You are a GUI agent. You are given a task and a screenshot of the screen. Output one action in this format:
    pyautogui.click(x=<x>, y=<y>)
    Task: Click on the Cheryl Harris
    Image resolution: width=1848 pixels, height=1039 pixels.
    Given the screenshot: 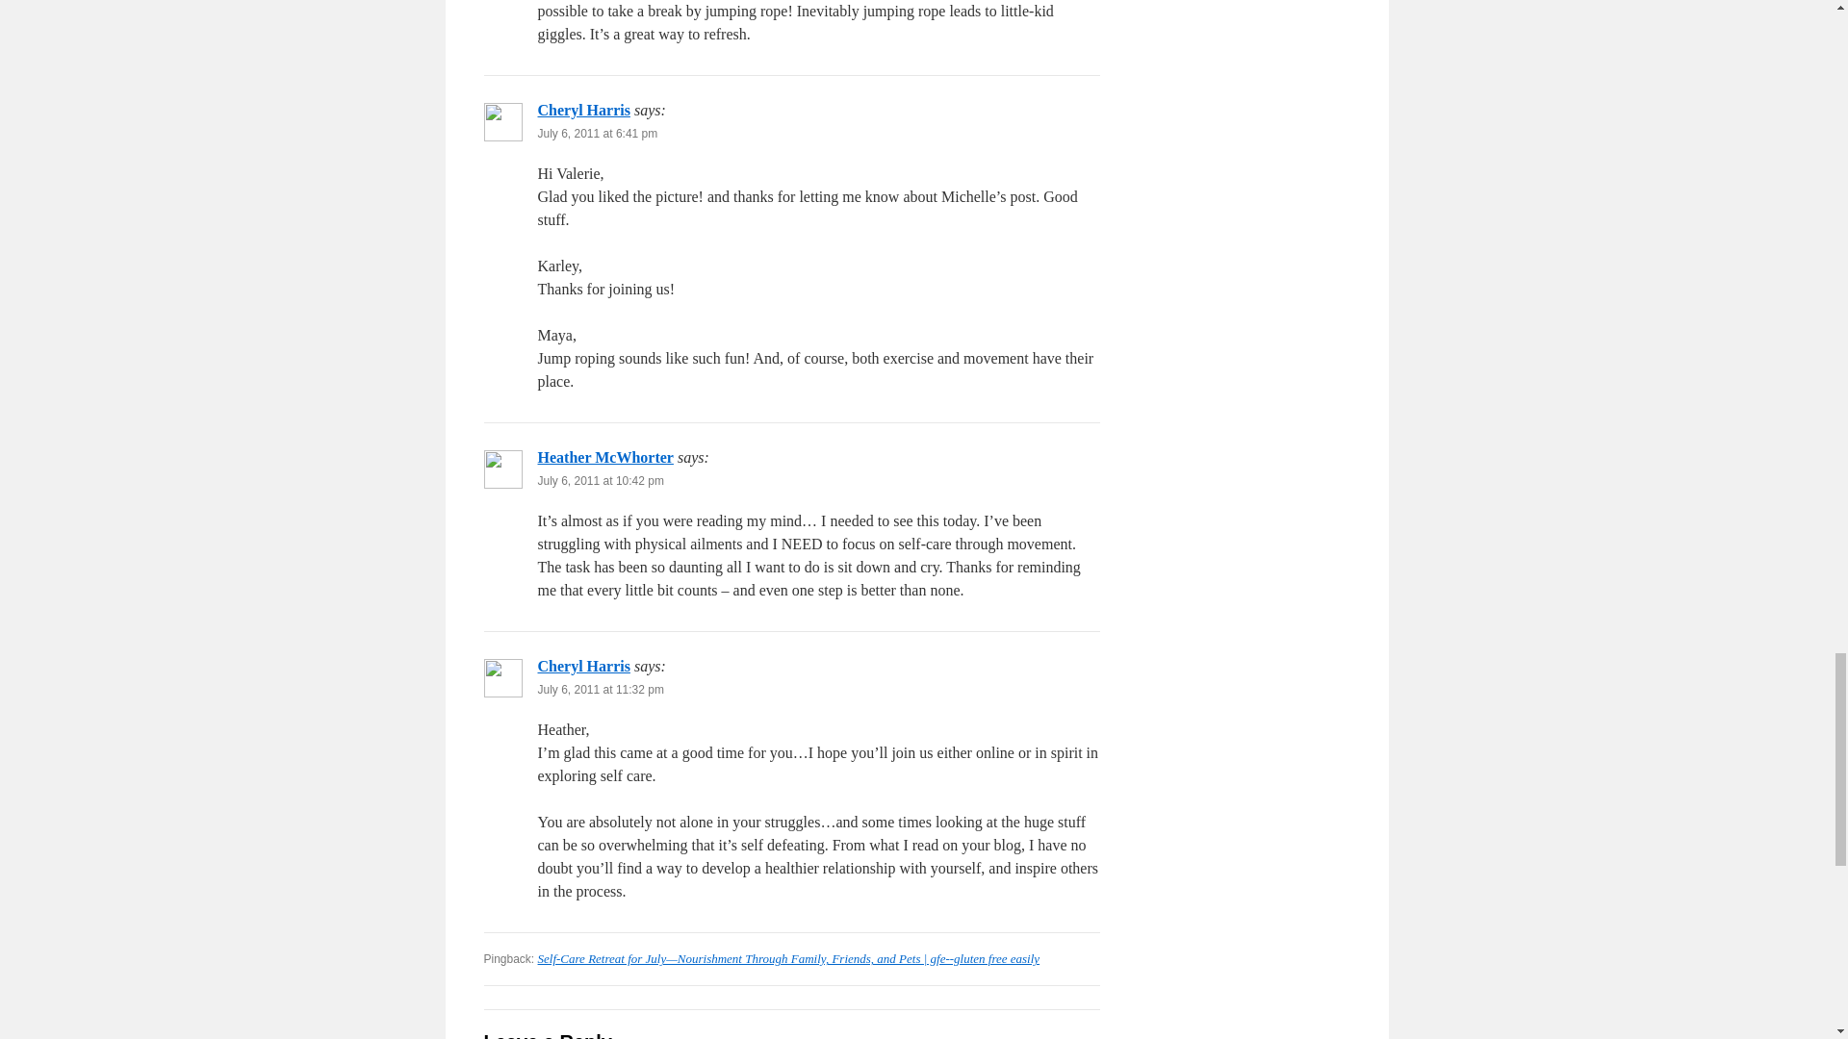 What is the action you would take?
    pyautogui.click(x=583, y=110)
    